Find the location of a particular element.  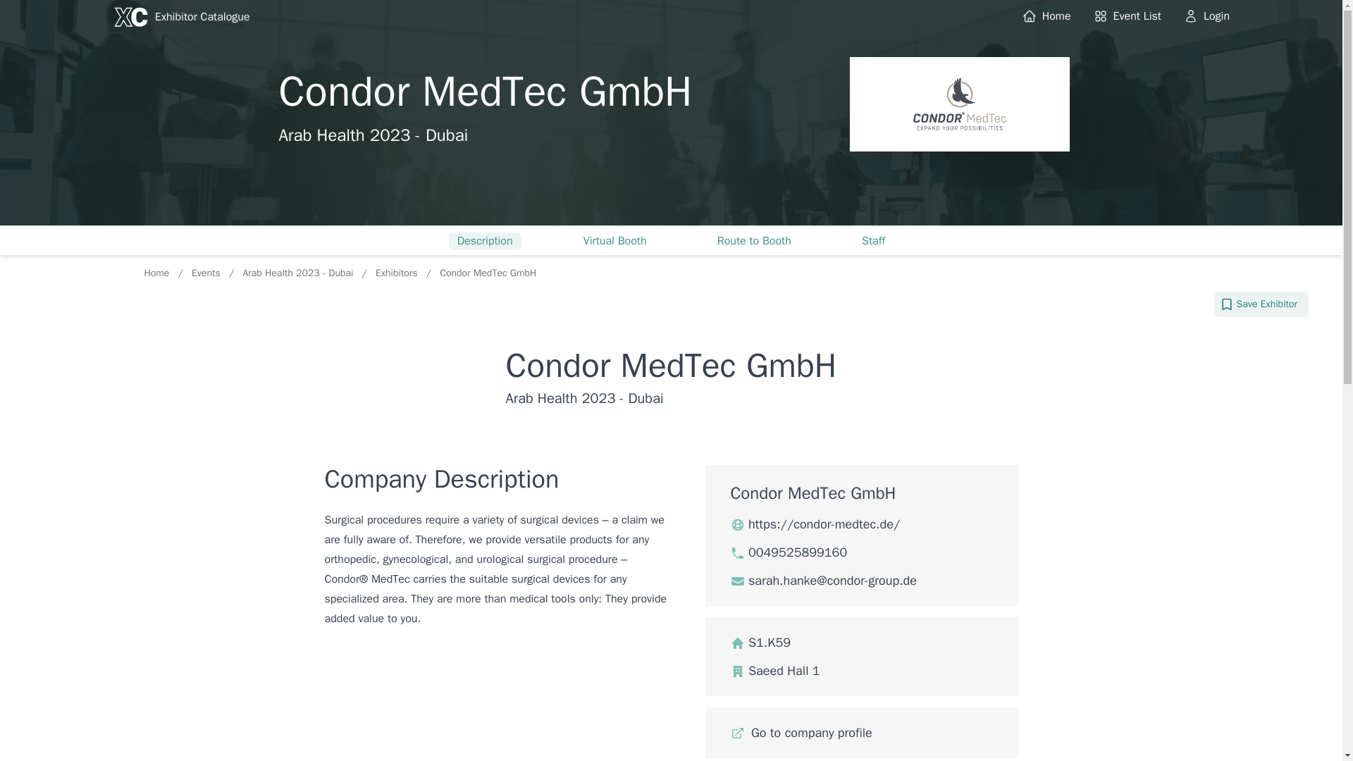

Staff is located at coordinates (873, 241).